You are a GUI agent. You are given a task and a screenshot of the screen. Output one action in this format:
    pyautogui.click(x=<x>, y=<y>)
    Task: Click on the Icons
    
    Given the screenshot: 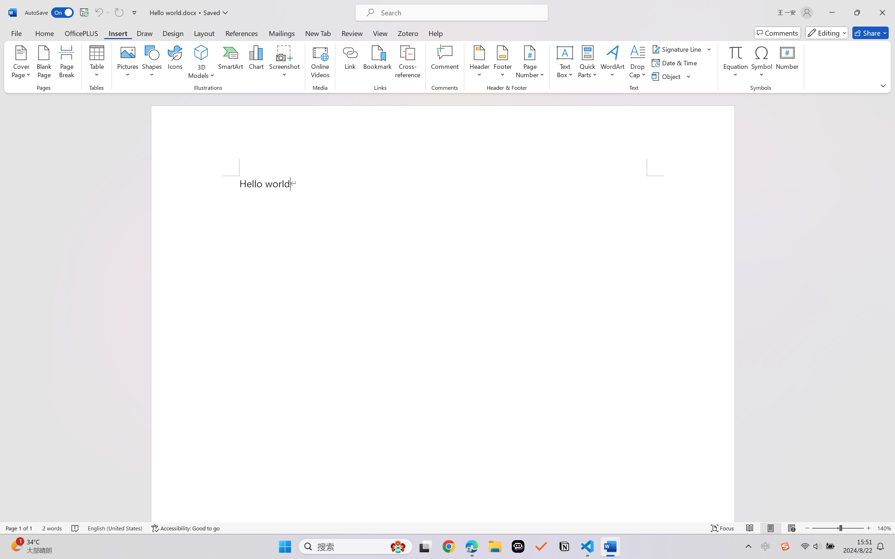 What is the action you would take?
    pyautogui.click(x=176, y=63)
    